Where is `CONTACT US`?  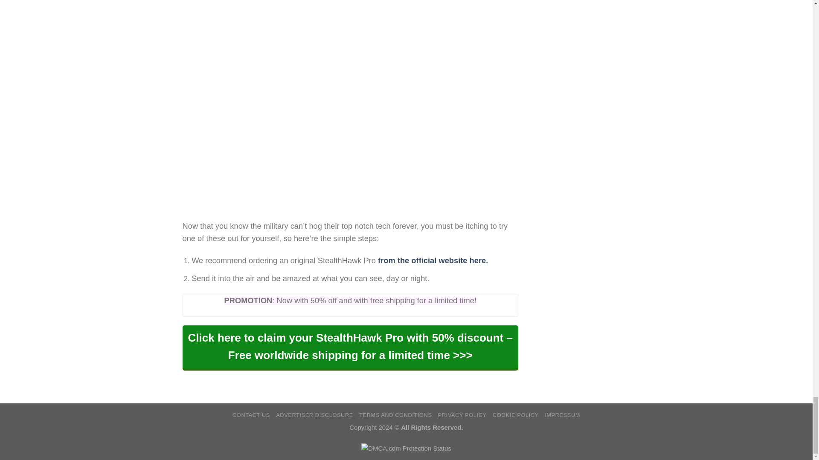 CONTACT US is located at coordinates (251, 415).